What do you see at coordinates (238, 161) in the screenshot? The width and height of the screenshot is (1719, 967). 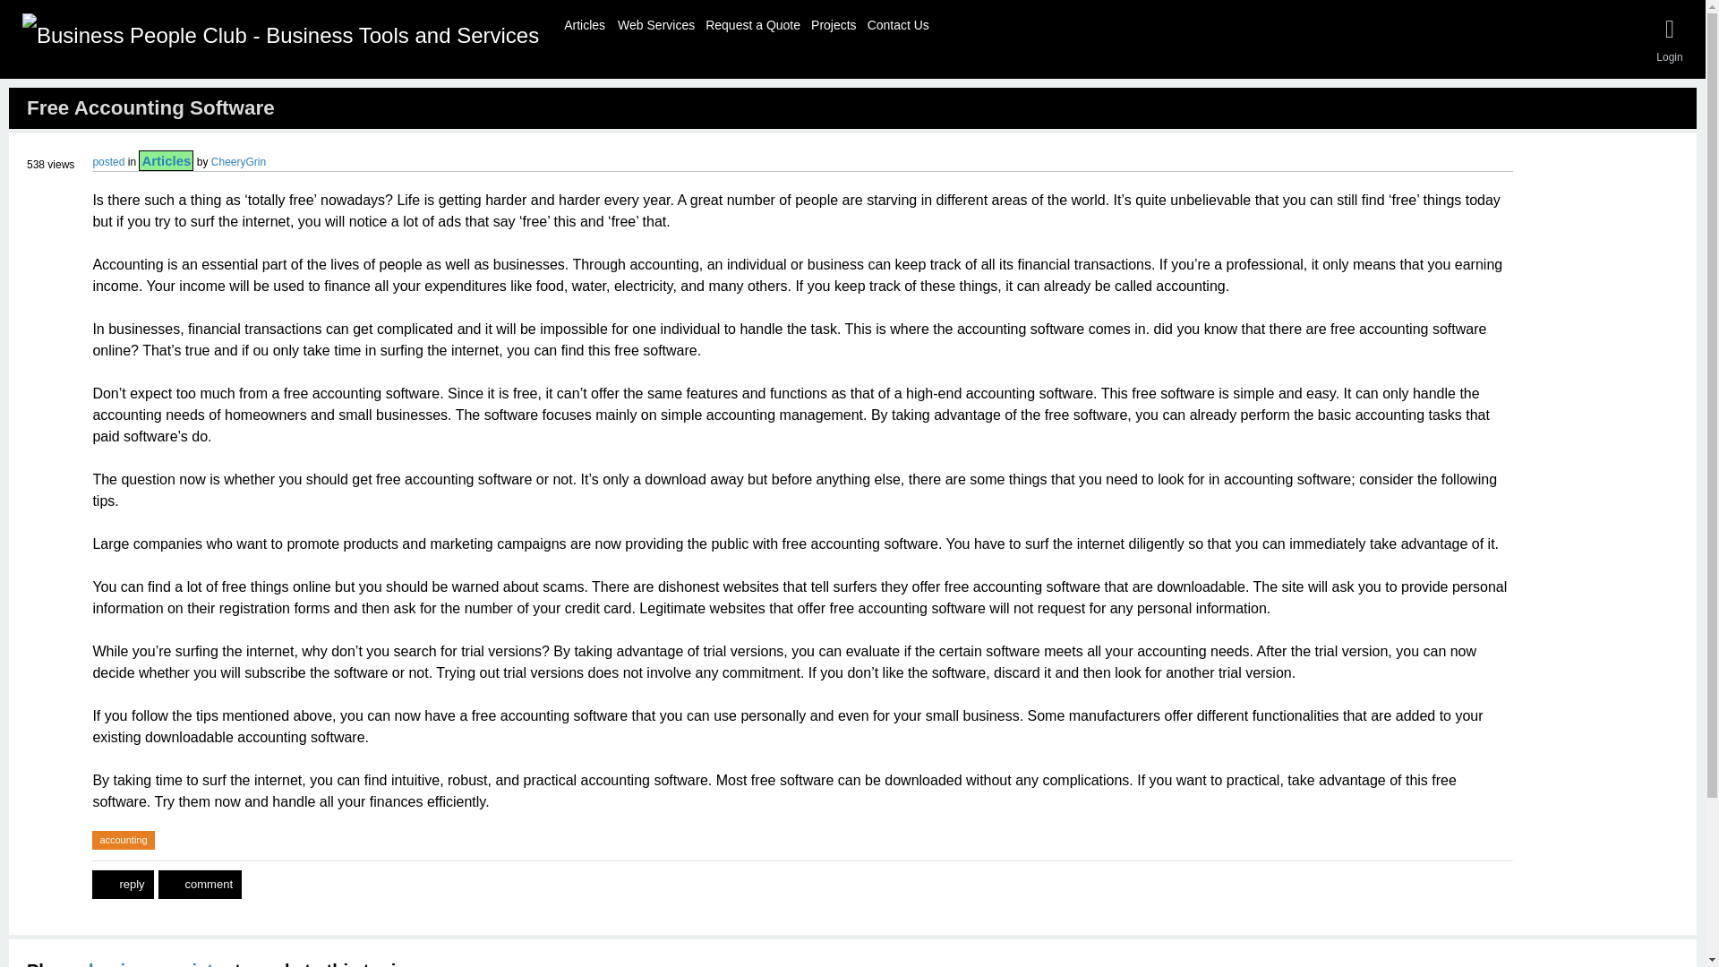 I see `CheeryGrin` at bounding box center [238, 161].